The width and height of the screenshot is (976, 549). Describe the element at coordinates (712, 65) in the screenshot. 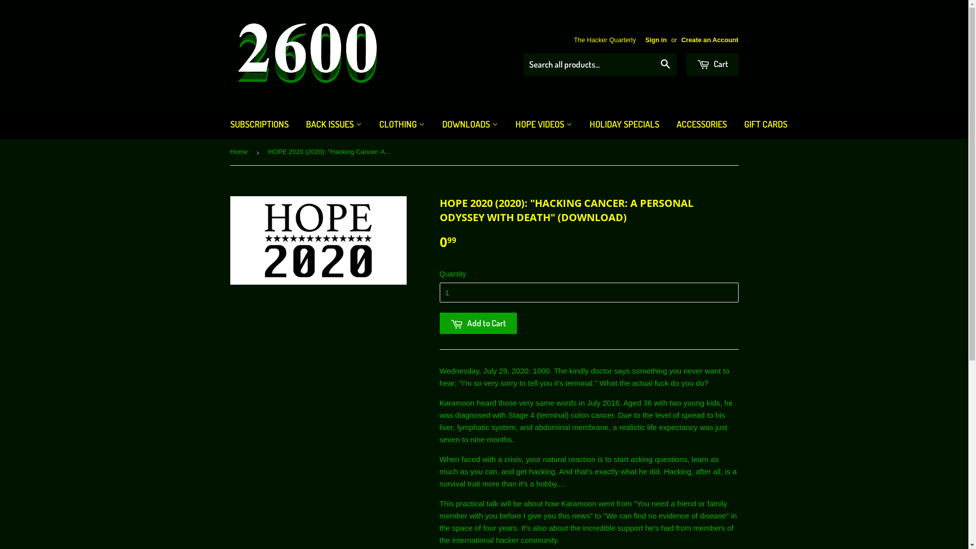

I see `Cart` at that location.